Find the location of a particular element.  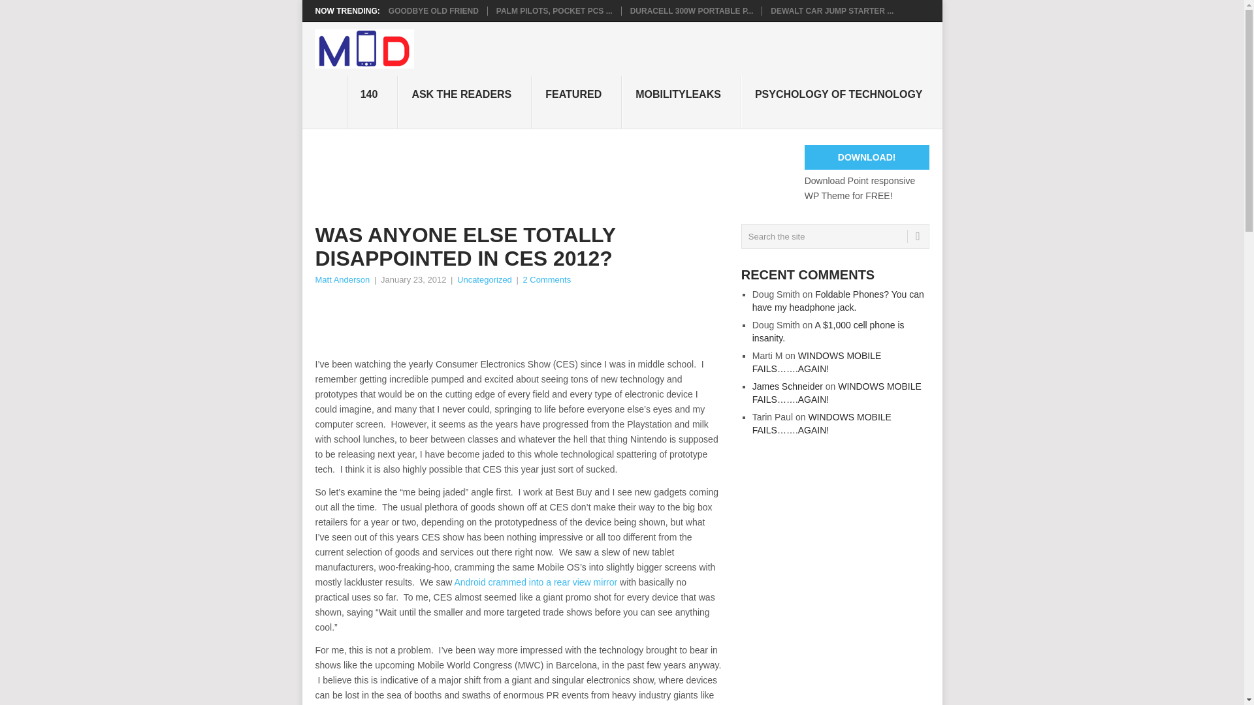

Matt Anderson is located at coordinates (342, 279).